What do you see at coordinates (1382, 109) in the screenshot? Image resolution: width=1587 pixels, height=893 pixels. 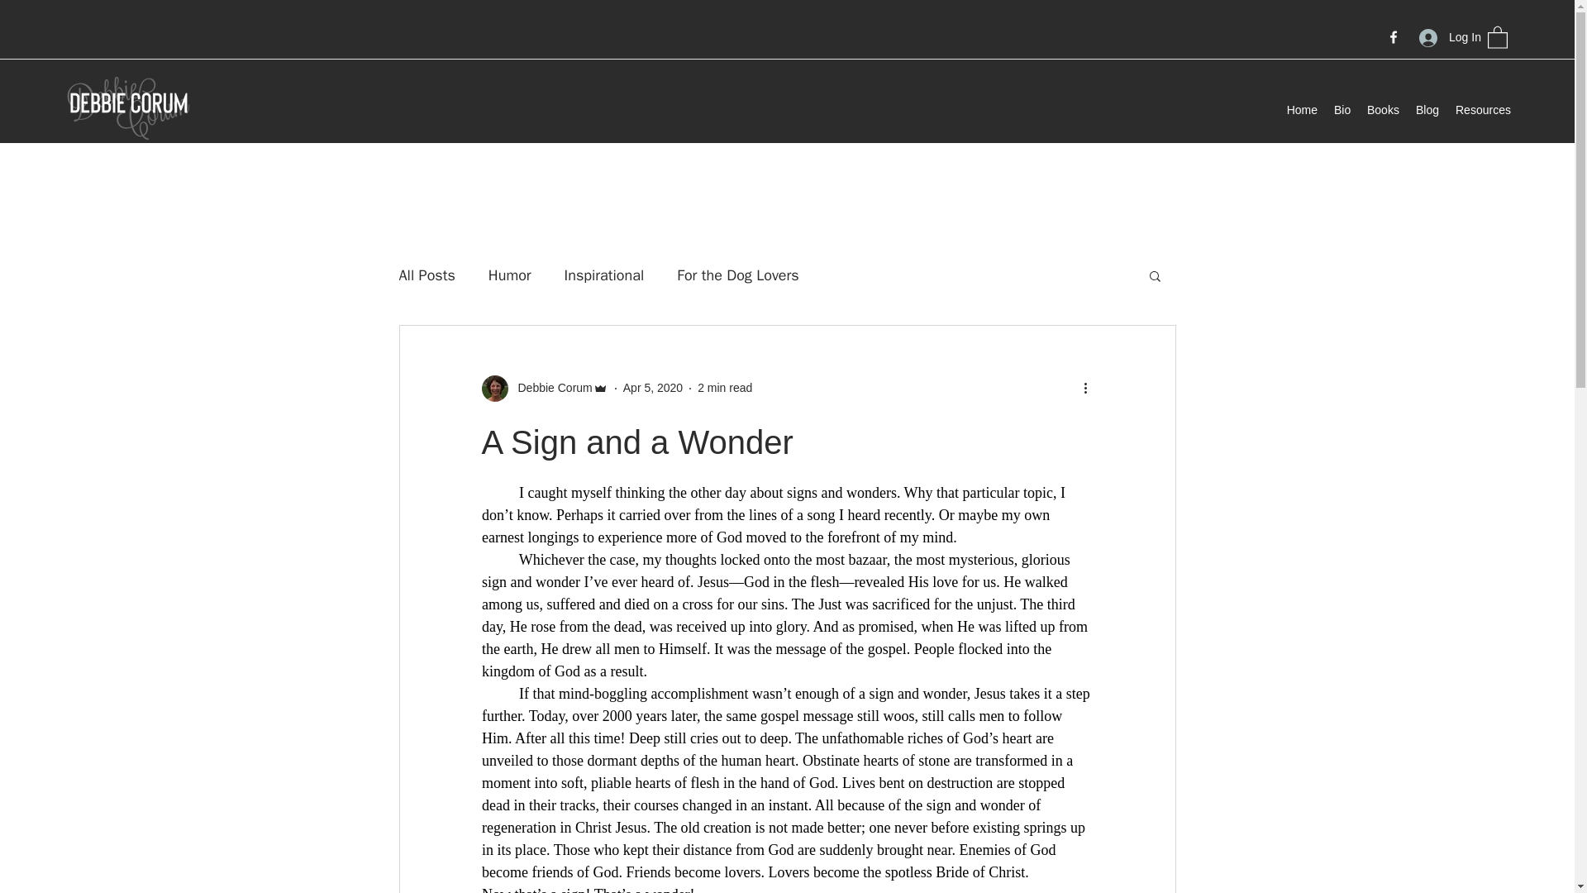 I see `Books` at bounding box center [1382, 109].